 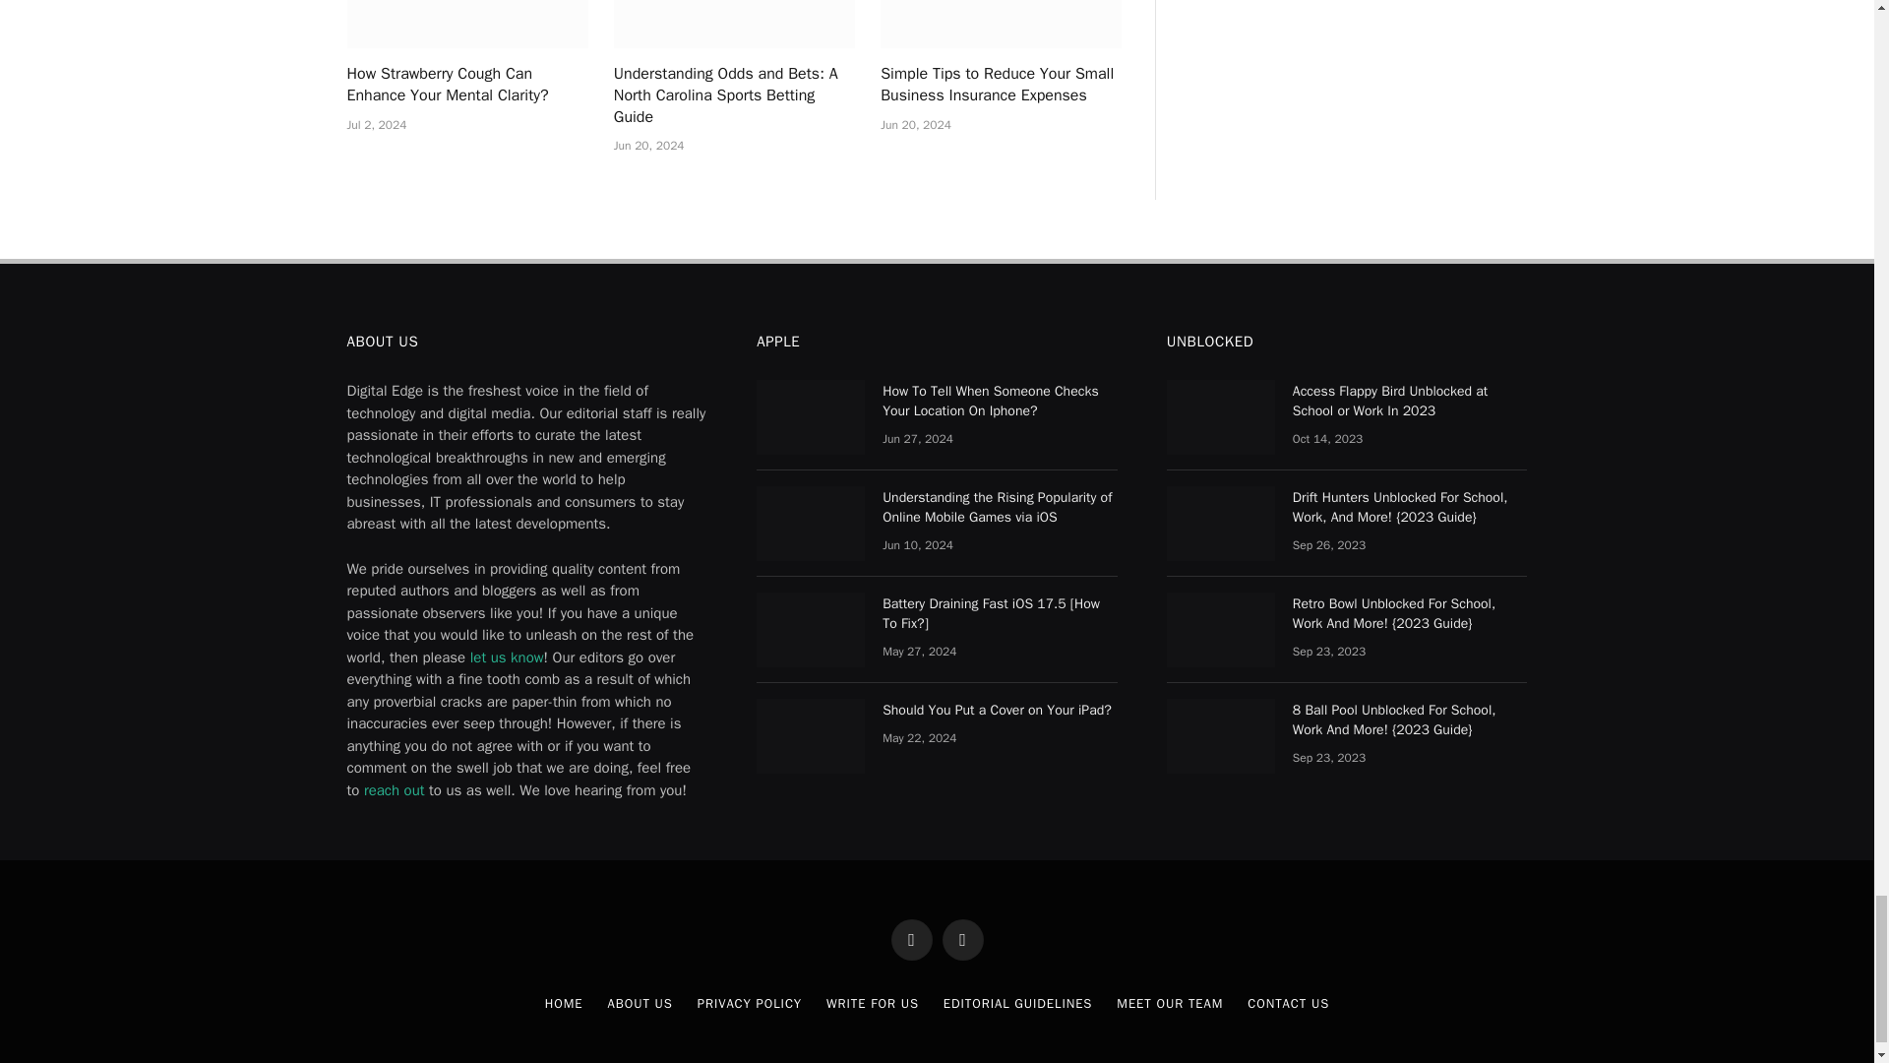 I want to click on How Strawberry Cough Can Enhance Your Mental Clarity?, so click(x=466, y=24).